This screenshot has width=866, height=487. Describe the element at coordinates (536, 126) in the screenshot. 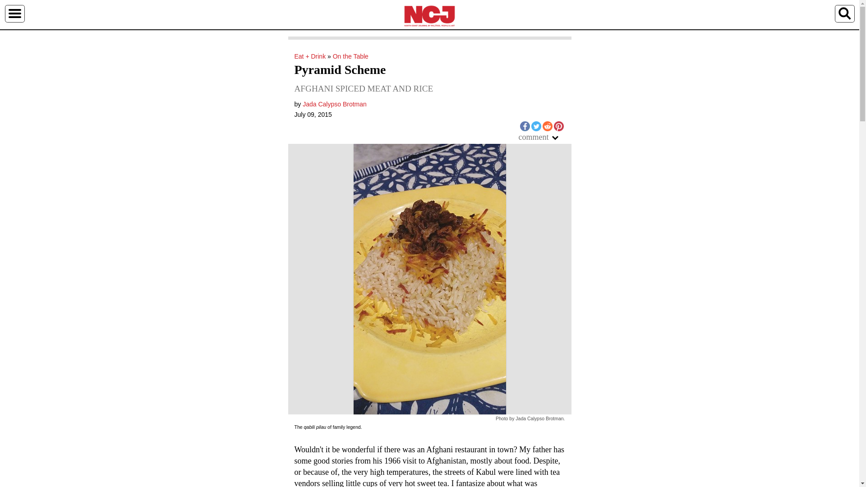

I see `Twitter` at that location.